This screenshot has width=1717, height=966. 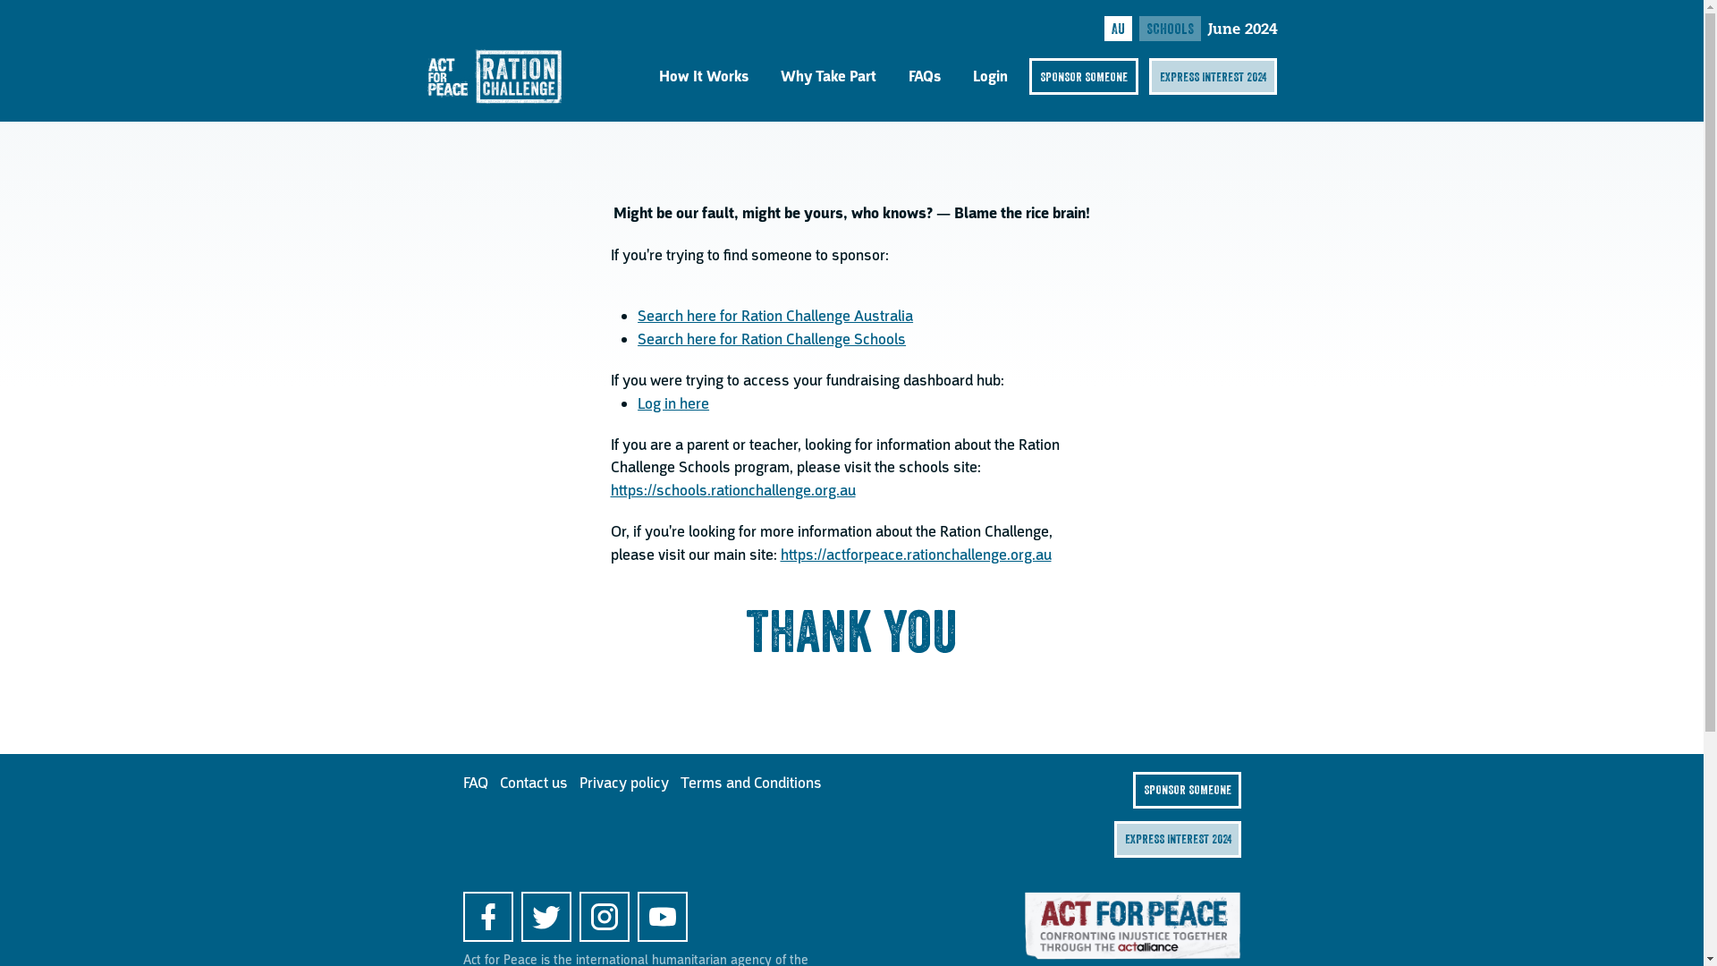 I want to click on Search here for Ration Challenge Schools, so click(x=772, y=339).